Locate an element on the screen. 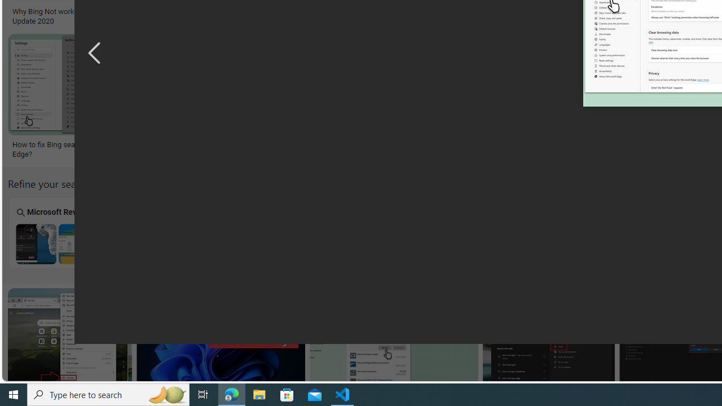  1:19 is located at coordinates (155, 298).